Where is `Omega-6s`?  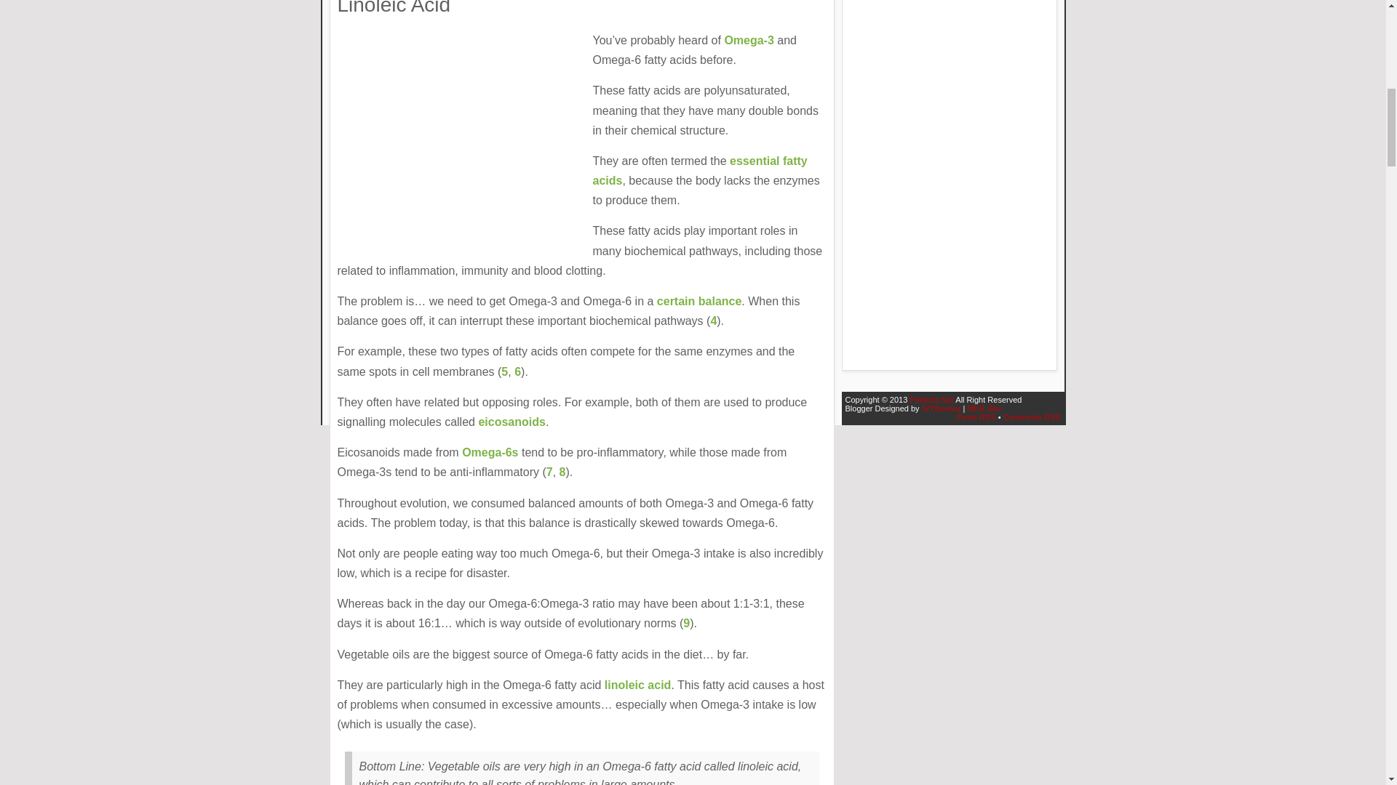 Omega-6s is located at coordinates (490, 452).